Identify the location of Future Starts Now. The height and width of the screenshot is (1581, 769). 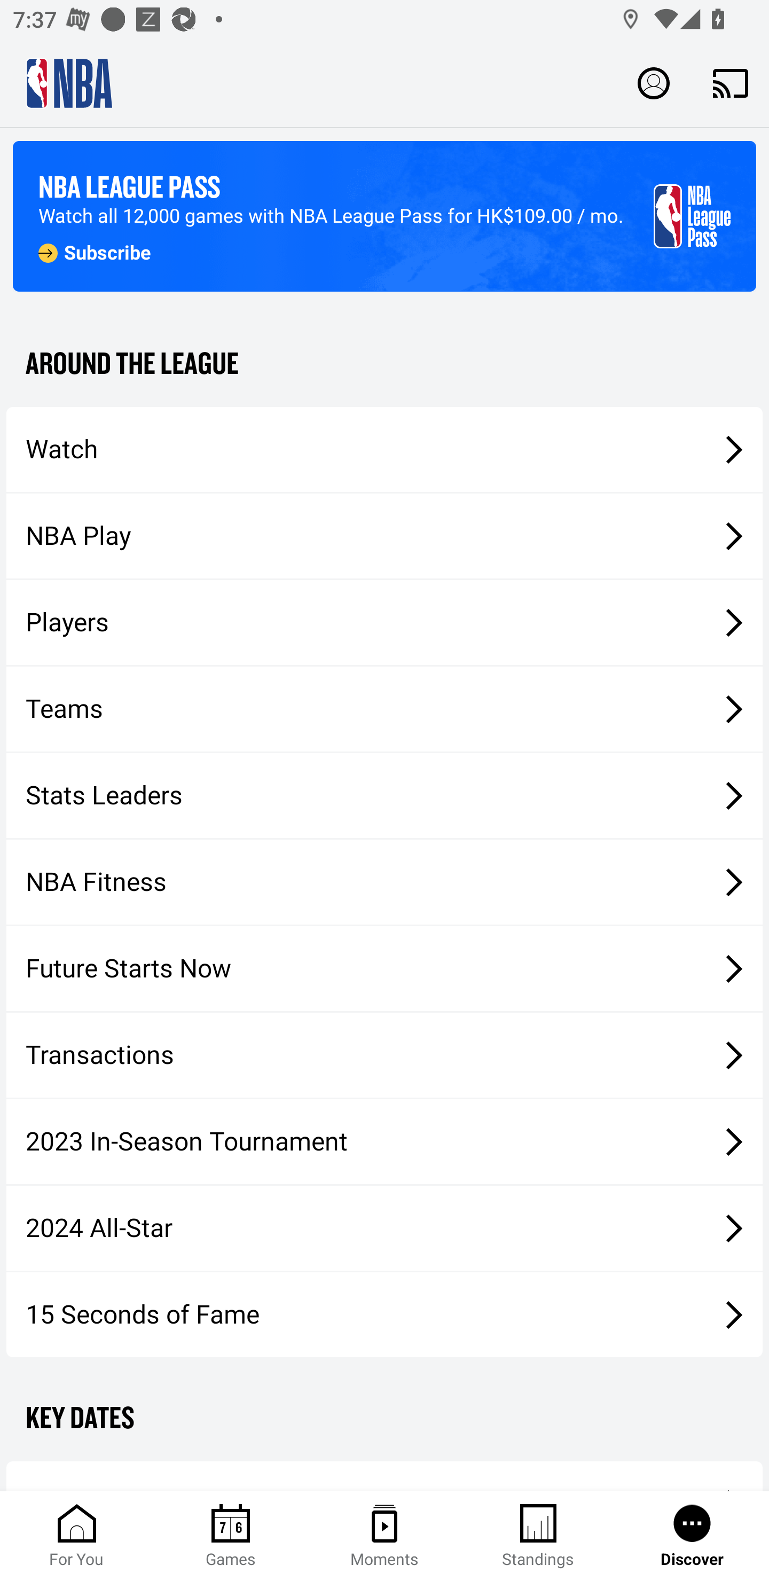
(384, 969).